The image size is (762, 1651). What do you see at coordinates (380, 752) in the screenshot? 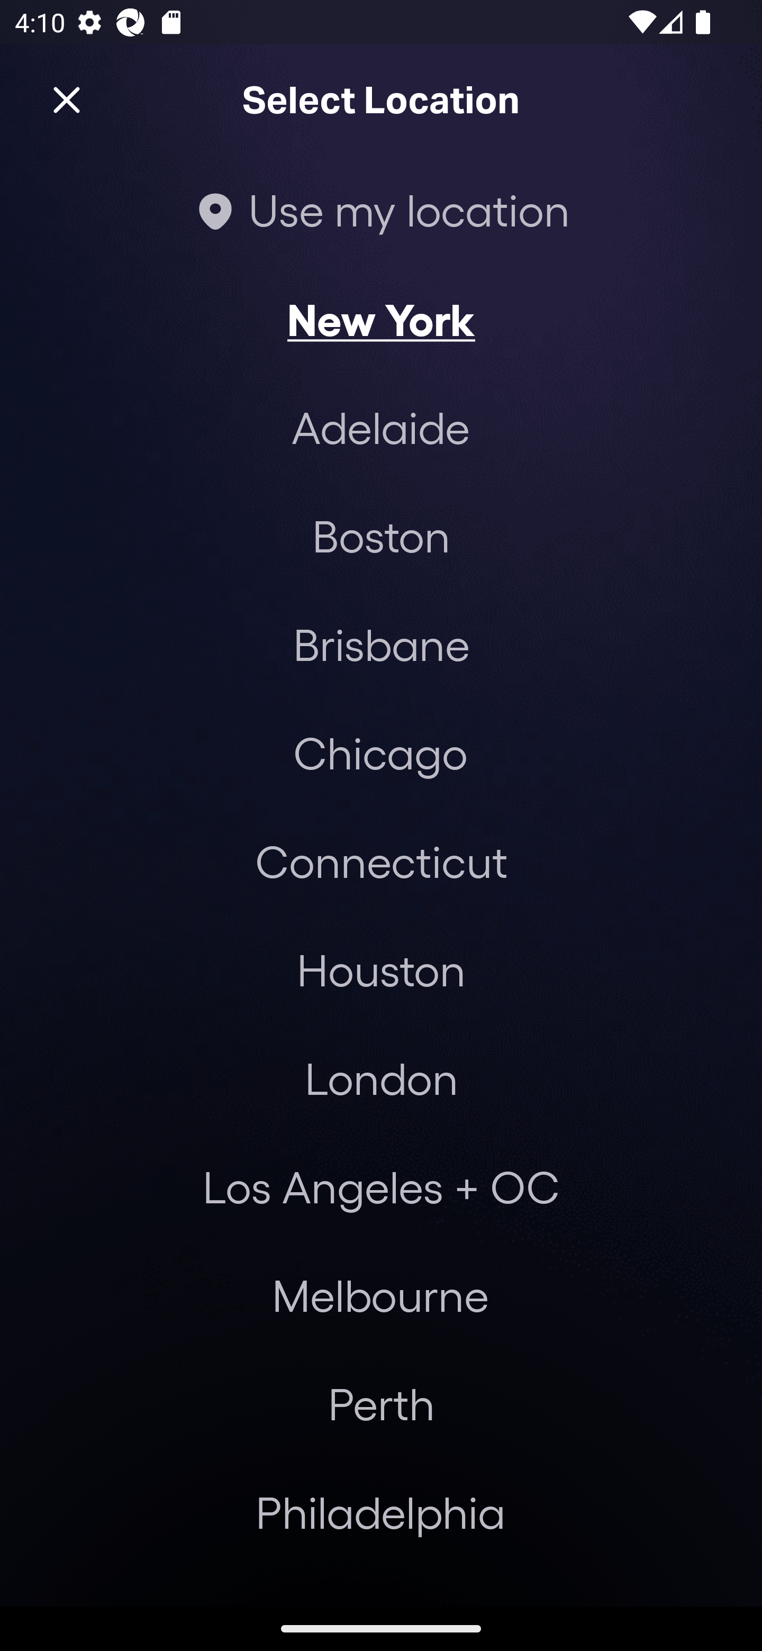
I see `Chicago` at bounding box center [380, 752].